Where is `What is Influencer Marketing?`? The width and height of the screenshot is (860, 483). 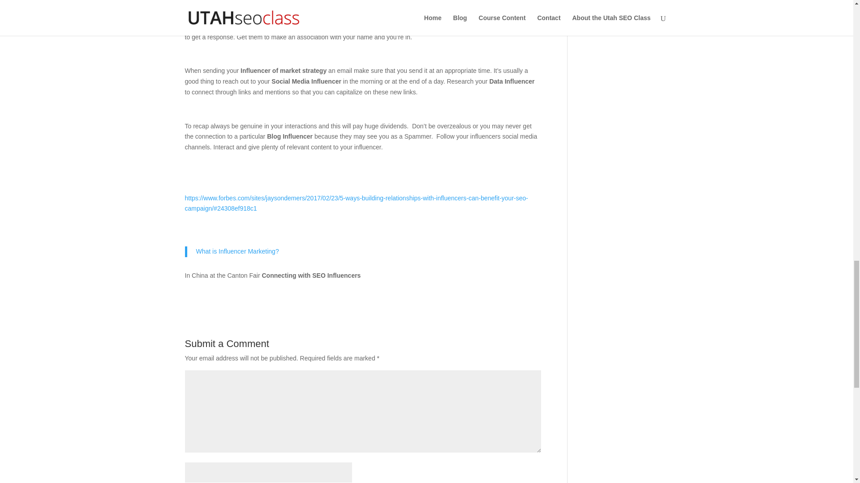 What is Influencer Marketing? is located at coordinates (237, 251).